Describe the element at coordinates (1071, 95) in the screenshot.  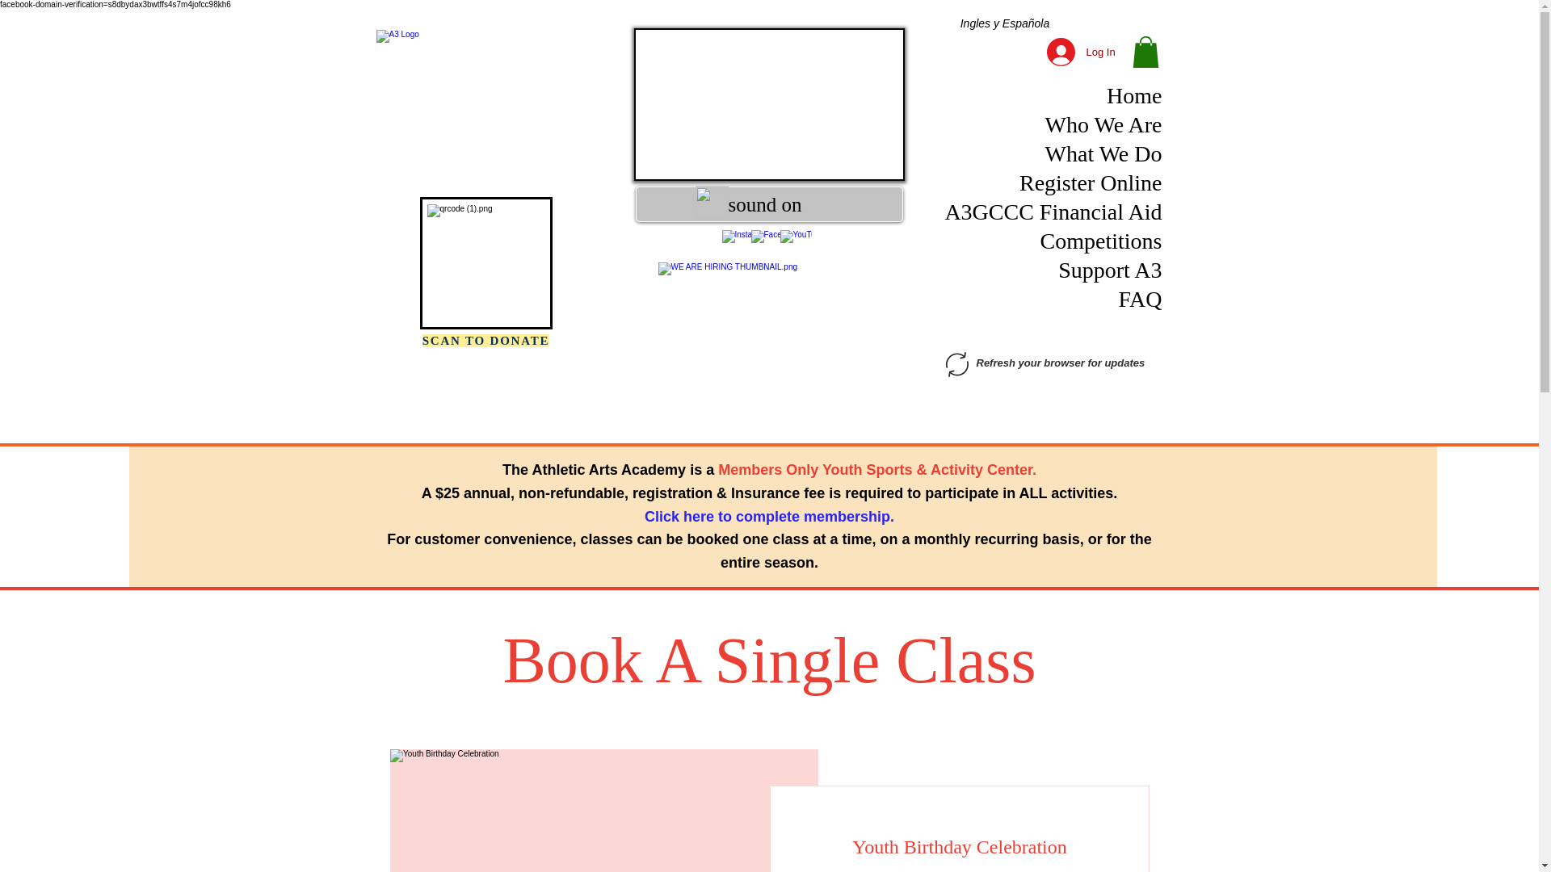
I see `Home` at that location.